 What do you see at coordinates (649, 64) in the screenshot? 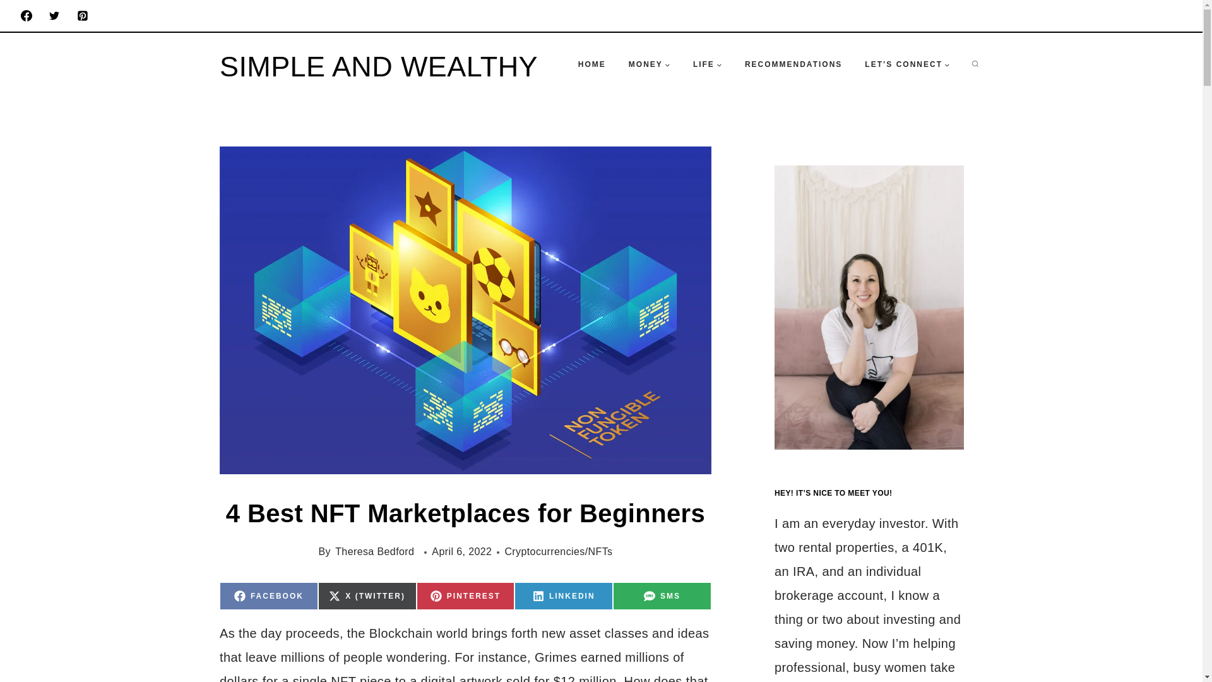
I see `Theresa Bedford` at bounding box center [649, 64].